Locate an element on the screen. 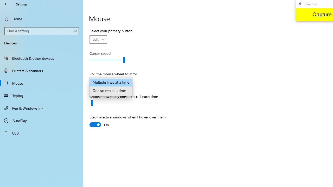 This screenshot has height=187, width=333. Printers & scanners is located at coordinates (42, 70).